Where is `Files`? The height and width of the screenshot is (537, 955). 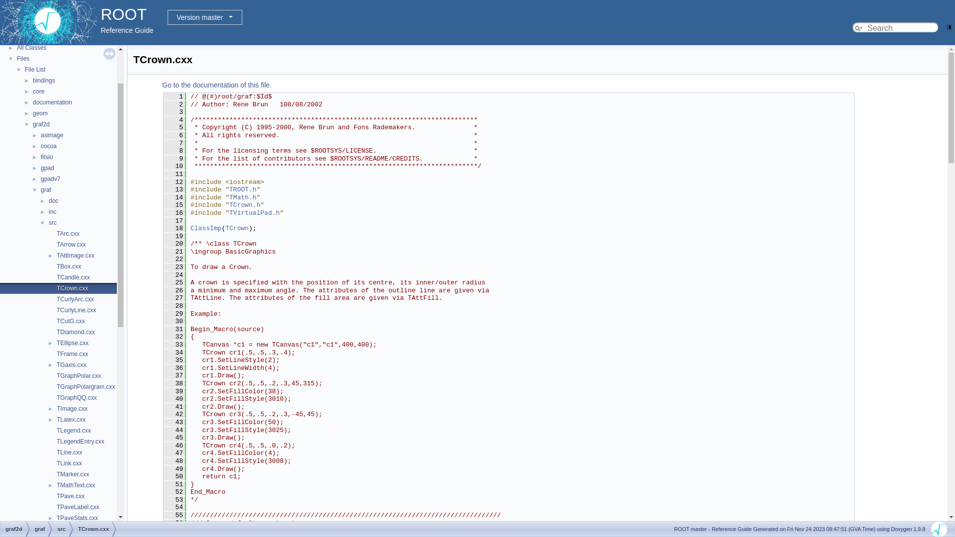
Files is located at coordinates (23, 59).